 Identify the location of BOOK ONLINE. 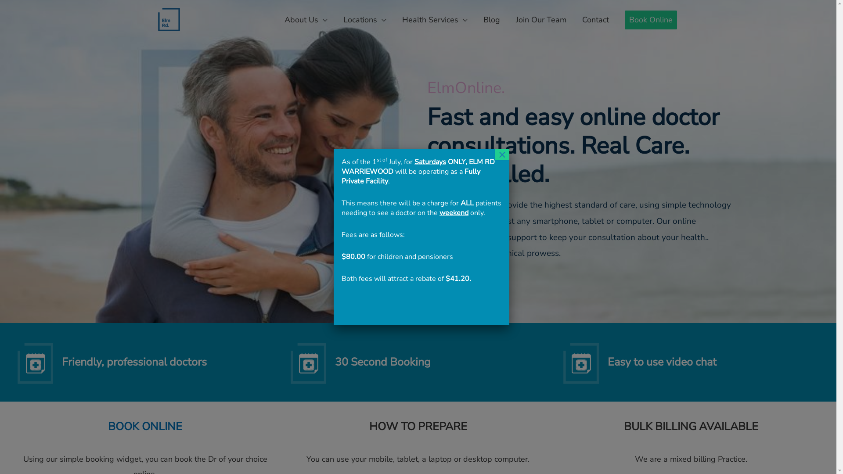
(145, 427).